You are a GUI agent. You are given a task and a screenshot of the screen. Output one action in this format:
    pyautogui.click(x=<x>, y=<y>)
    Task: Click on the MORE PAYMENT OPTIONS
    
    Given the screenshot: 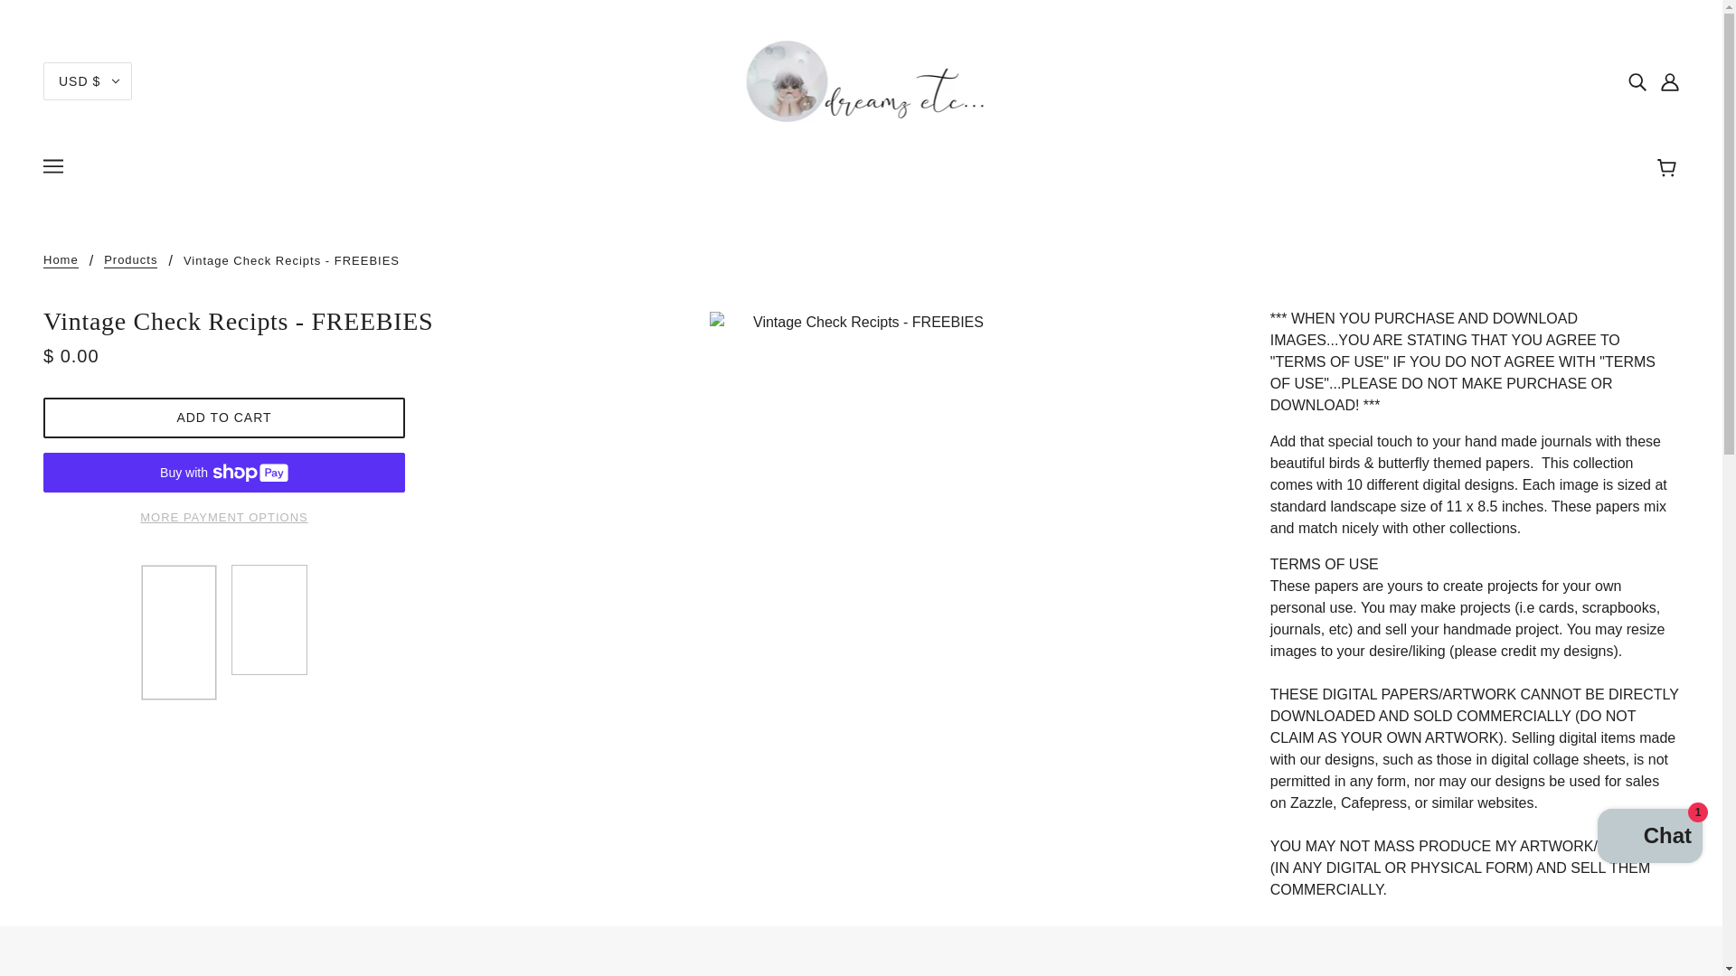 What is the action you would take?
    pyautogui.click(x=224, y=511)
    